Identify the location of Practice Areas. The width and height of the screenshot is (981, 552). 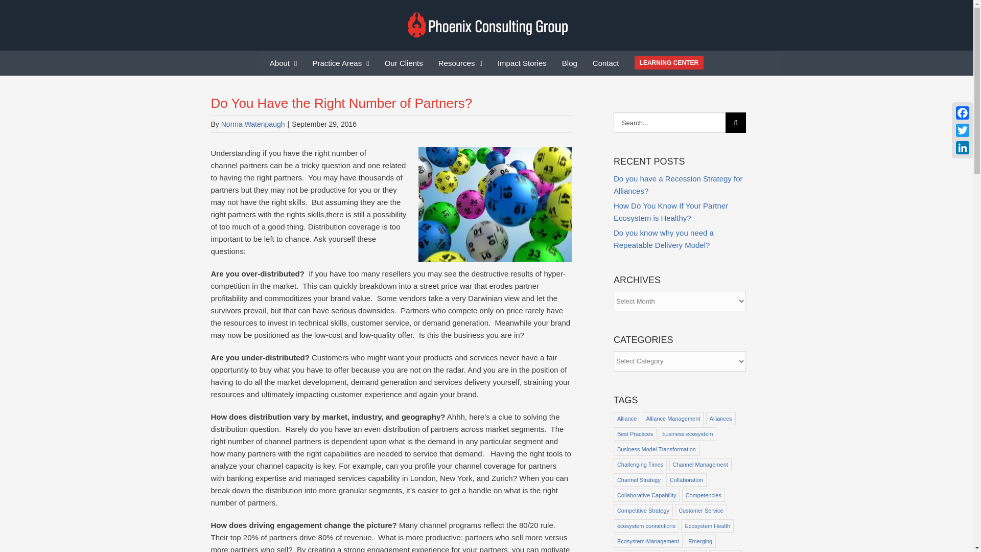
(341, 62).